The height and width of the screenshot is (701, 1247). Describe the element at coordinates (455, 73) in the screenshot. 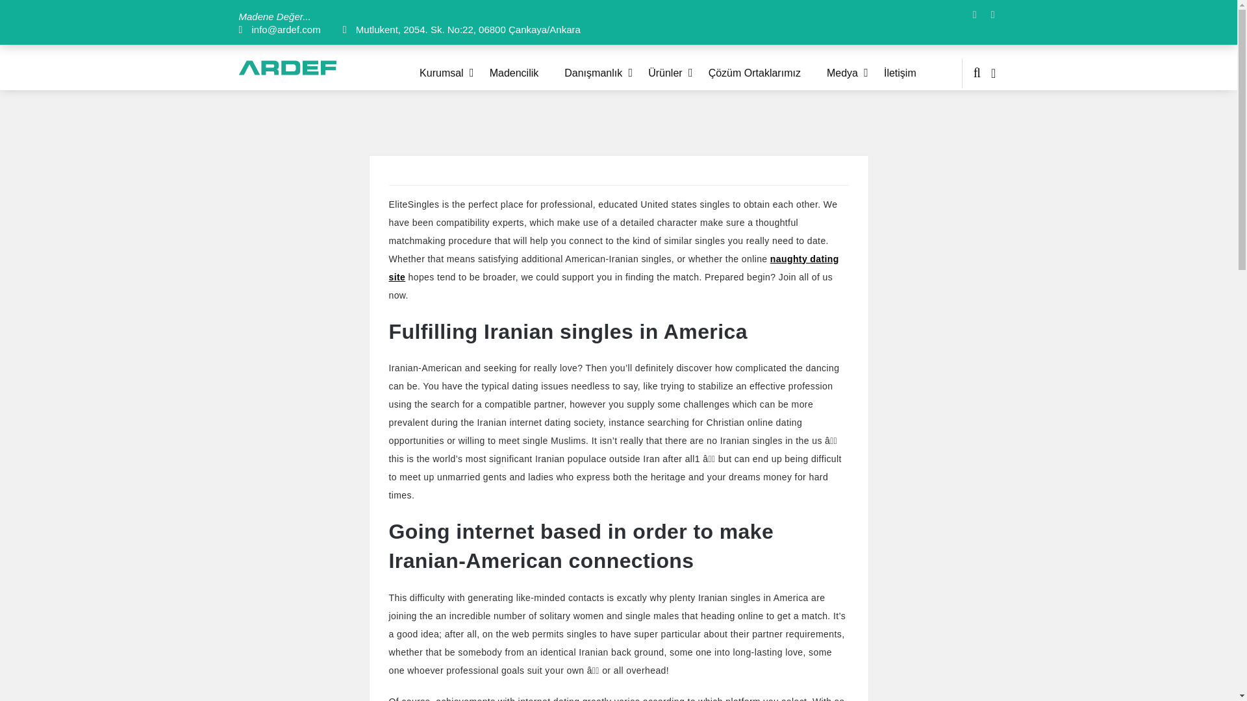

I see `Kurumsal` at that location.